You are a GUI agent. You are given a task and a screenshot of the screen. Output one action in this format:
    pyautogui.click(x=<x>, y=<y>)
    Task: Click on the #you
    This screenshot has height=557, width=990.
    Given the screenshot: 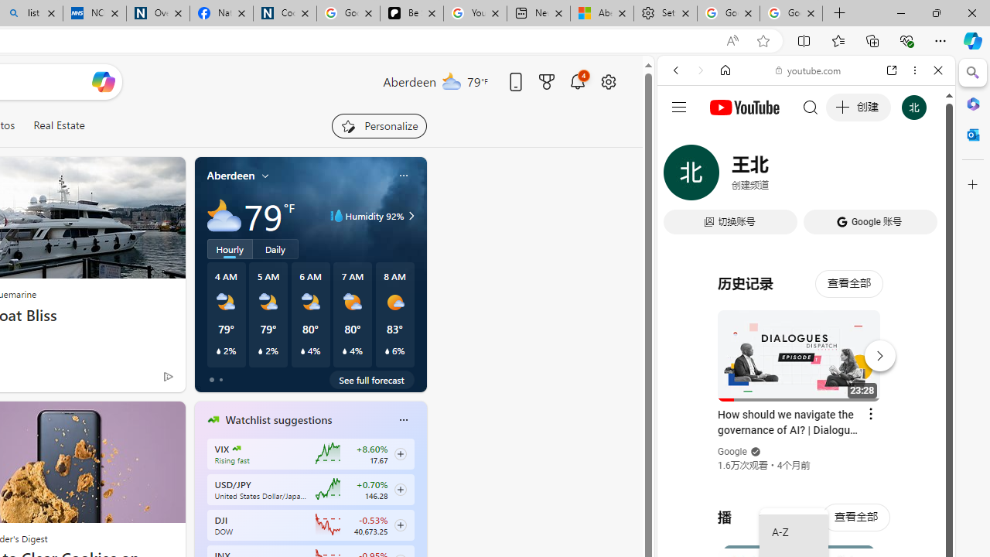 What is the action you would take?
    pyautogui.click(x=806, y=345)
    